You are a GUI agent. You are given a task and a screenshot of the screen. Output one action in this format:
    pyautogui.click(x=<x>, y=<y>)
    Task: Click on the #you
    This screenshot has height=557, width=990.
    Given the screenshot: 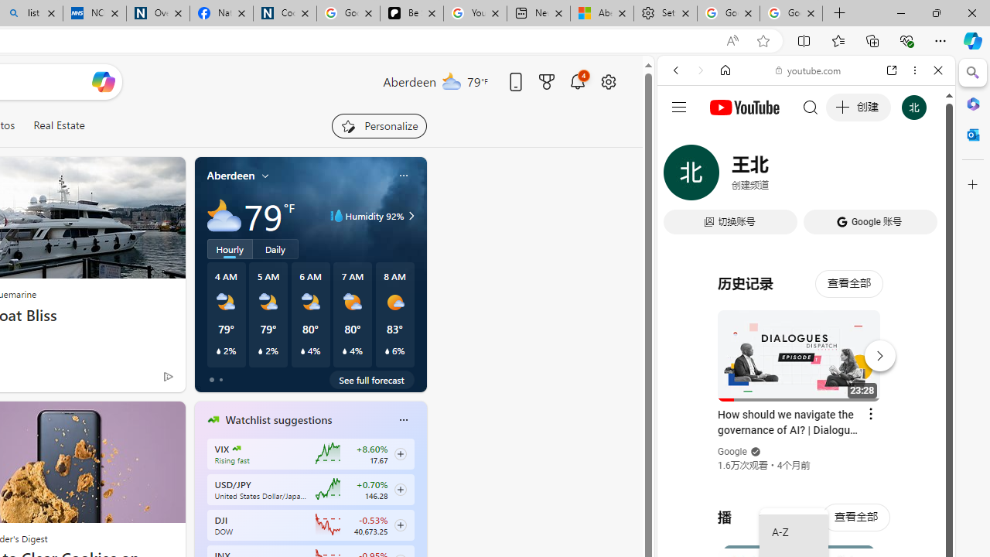 What is the action you would take?
    pyautogui.click(x=806, y=345)
    